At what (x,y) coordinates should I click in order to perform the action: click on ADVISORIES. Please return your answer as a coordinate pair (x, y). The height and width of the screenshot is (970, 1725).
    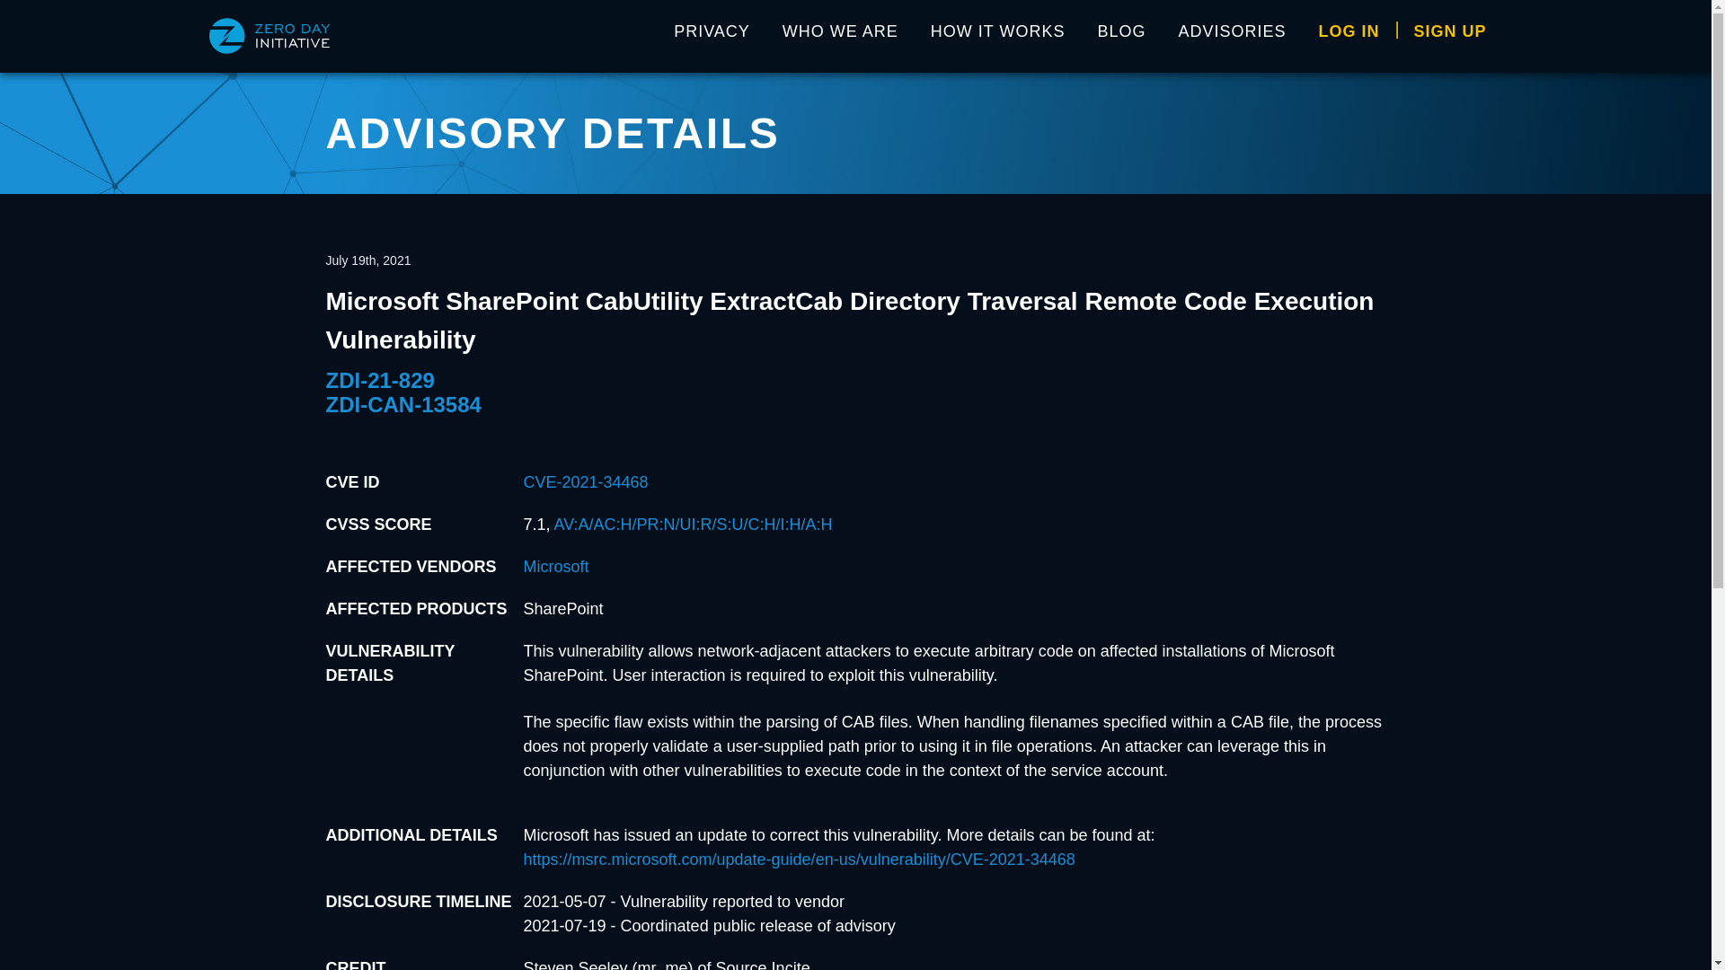
    Looking at the image, I should click on (1233, 36).